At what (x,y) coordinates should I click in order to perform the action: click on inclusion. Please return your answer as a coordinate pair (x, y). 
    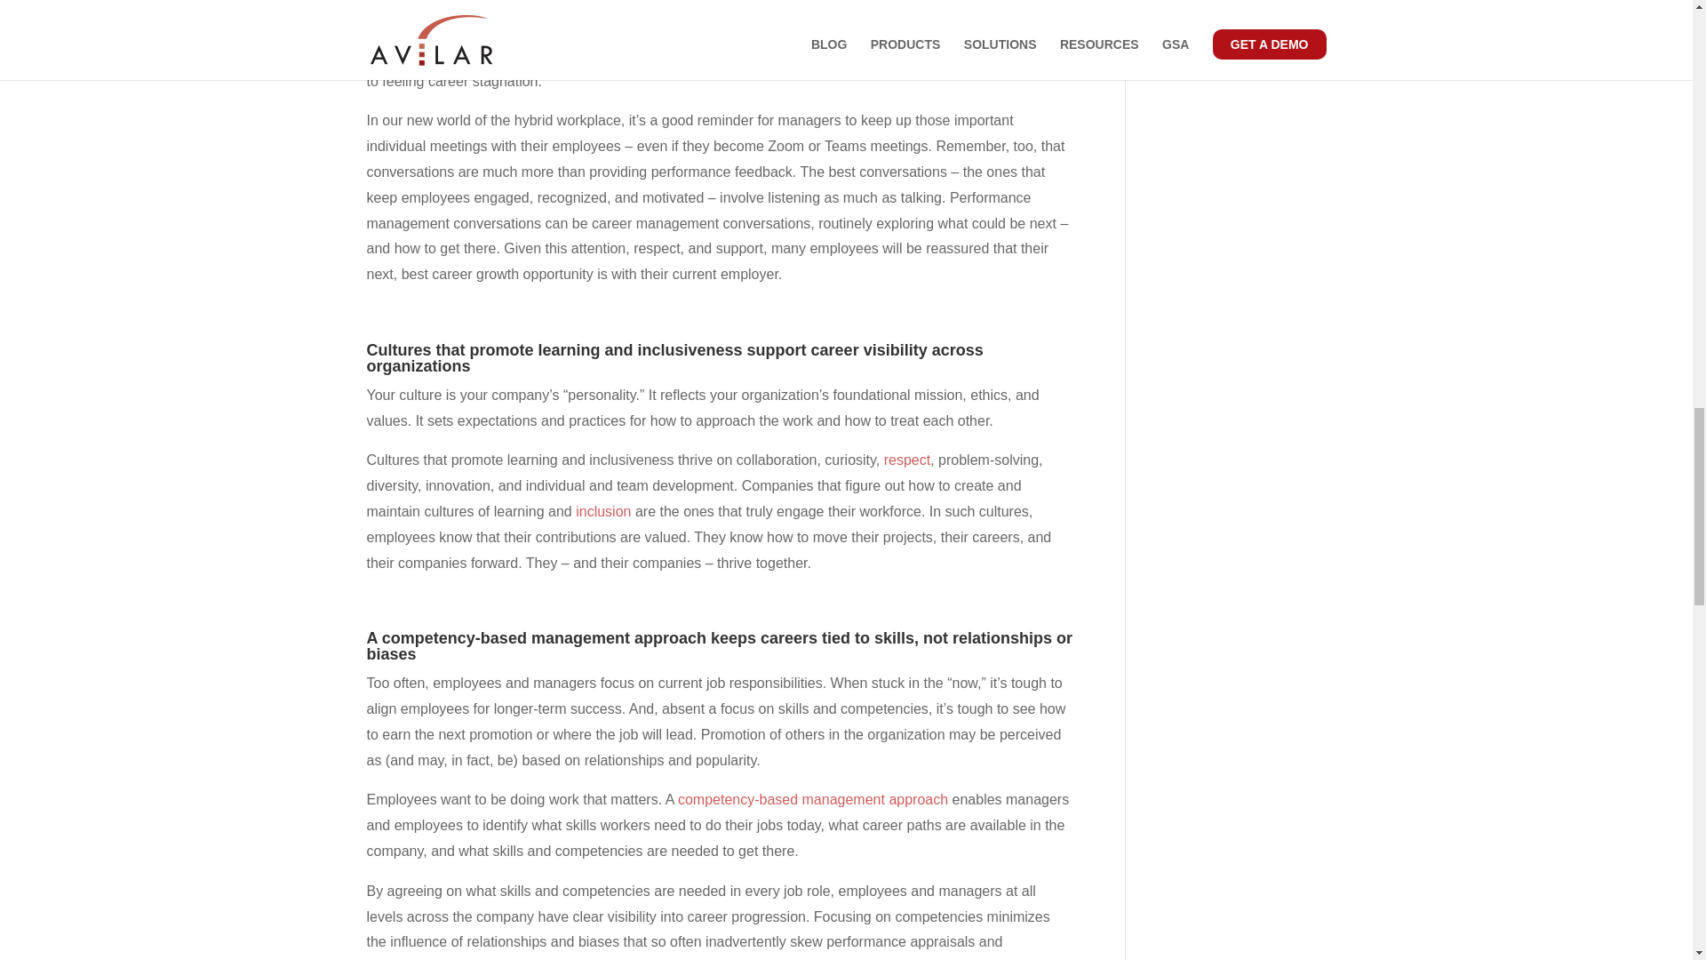
    Looking at the image, I should click on (603, 512).